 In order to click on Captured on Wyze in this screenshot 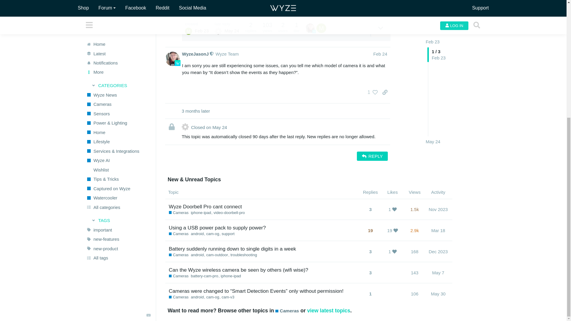, I will do `click(118, 7)`.